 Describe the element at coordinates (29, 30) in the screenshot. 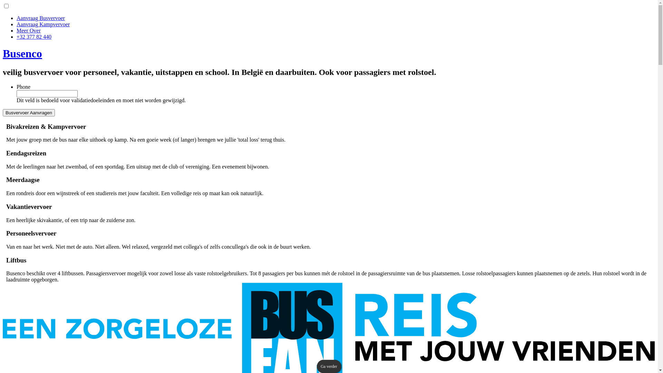

I see `Meer Over` at that location.